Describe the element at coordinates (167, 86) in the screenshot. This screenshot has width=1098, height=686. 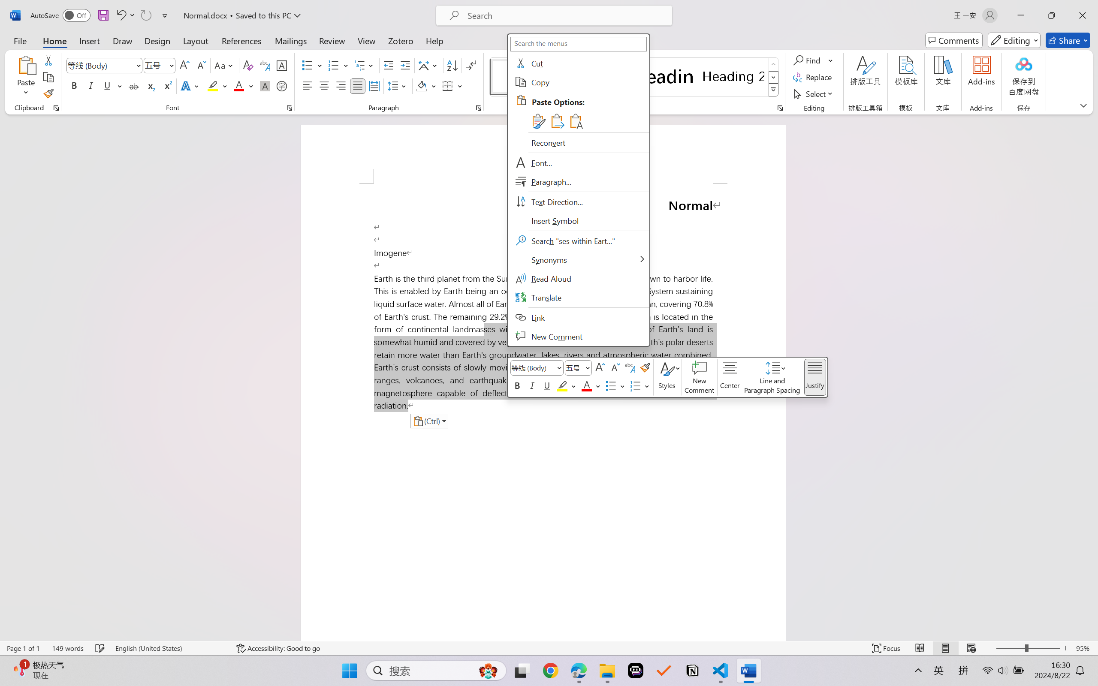
I see `Superscript` at that location.